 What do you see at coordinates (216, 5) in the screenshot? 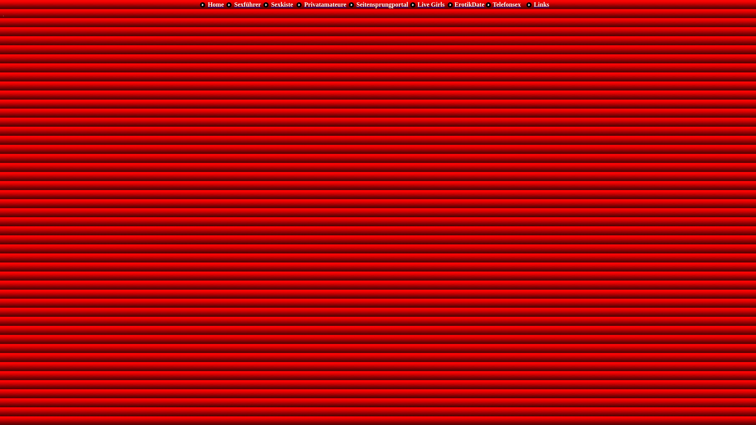
I see `Home` at bounding box center [216, 5].